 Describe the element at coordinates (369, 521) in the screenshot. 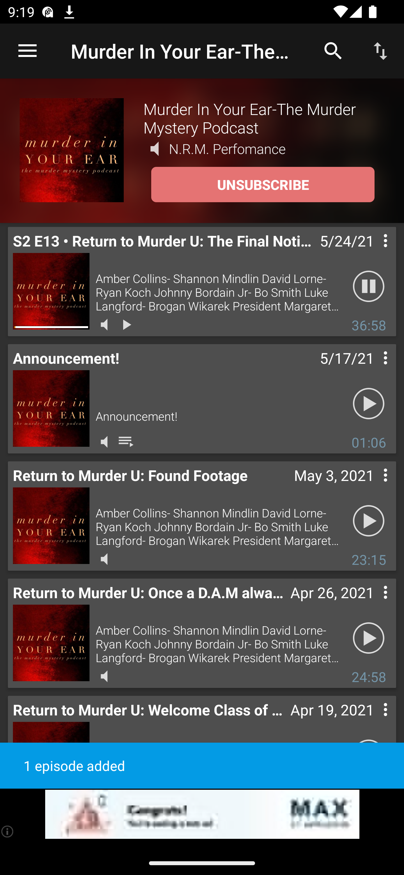

I see `Play` at that location.